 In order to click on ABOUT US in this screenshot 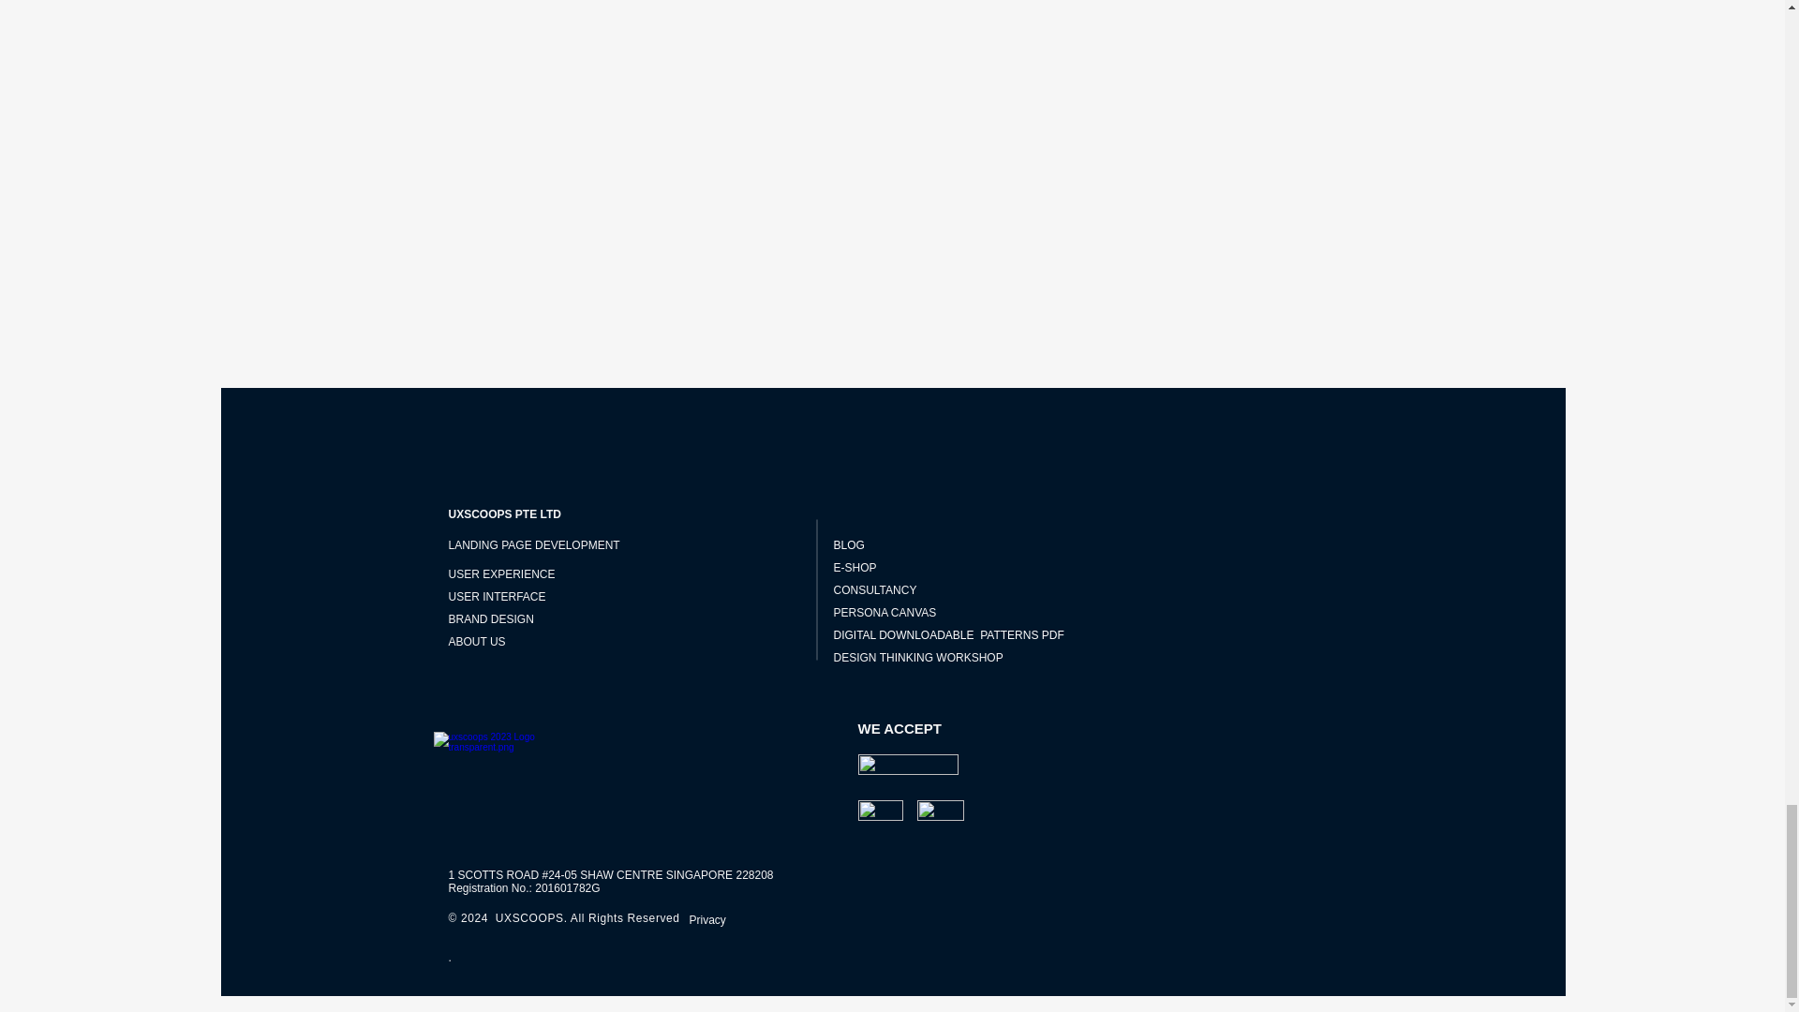, I will do `click(476, 642)`.